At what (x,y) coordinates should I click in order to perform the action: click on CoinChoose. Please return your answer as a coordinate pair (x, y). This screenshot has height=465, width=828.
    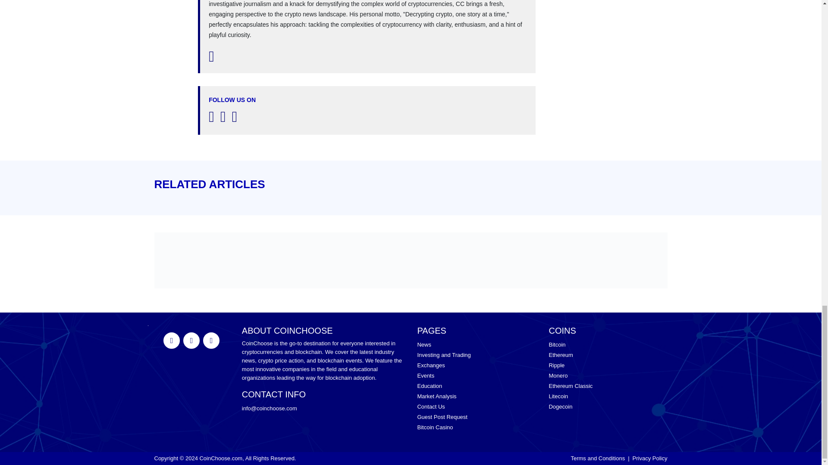
    Looking at the image, I should click on (221, 458).